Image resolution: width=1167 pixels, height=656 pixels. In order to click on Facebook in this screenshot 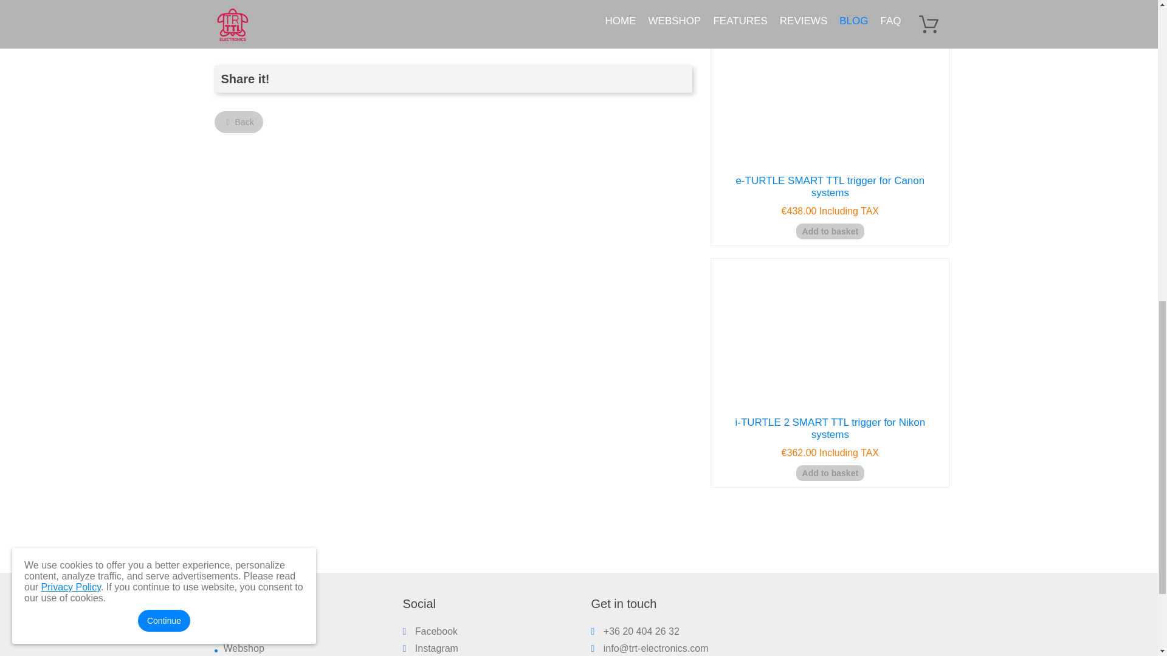, I will do `click(430, 631)`.